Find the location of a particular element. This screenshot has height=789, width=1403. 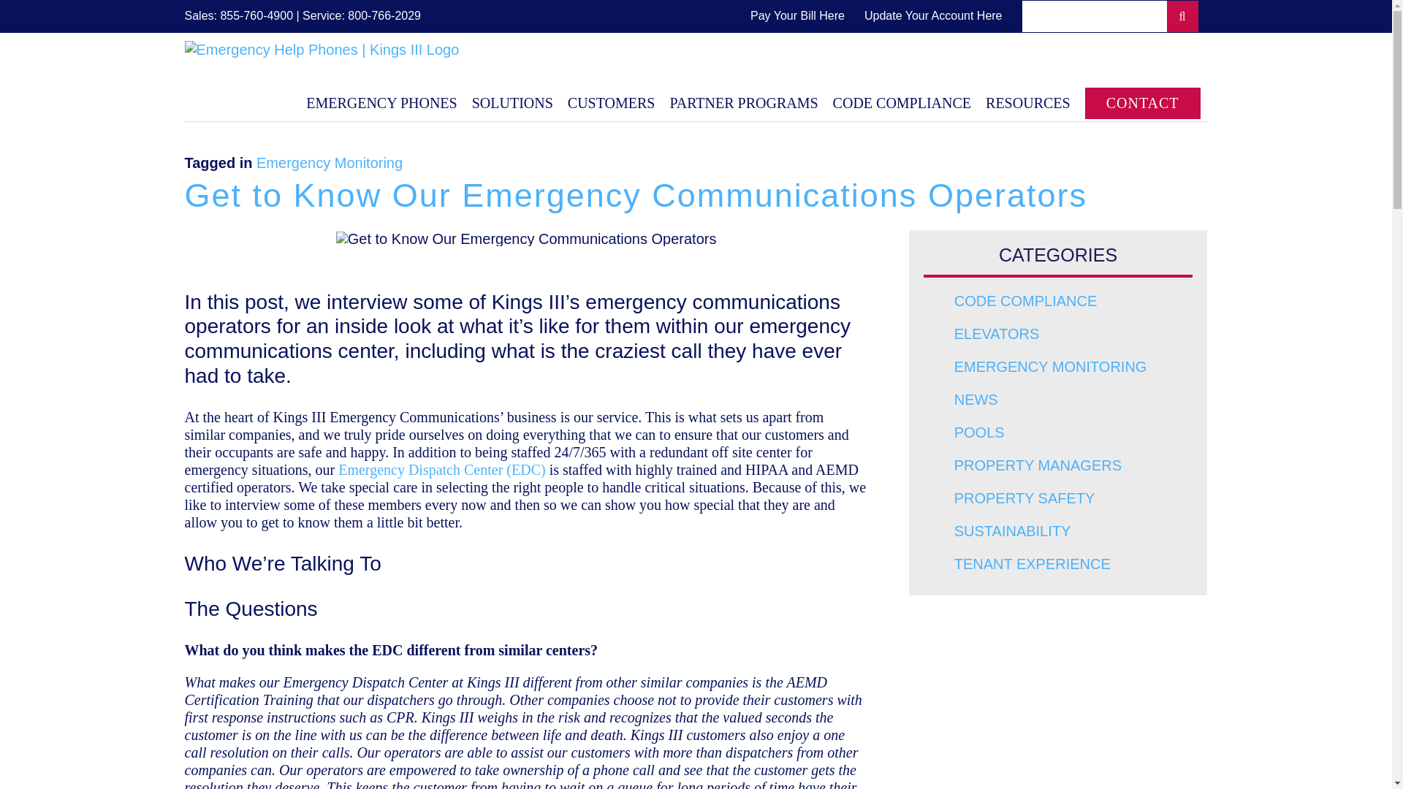

SOLUTIONS is located at coordinates (512, 102).